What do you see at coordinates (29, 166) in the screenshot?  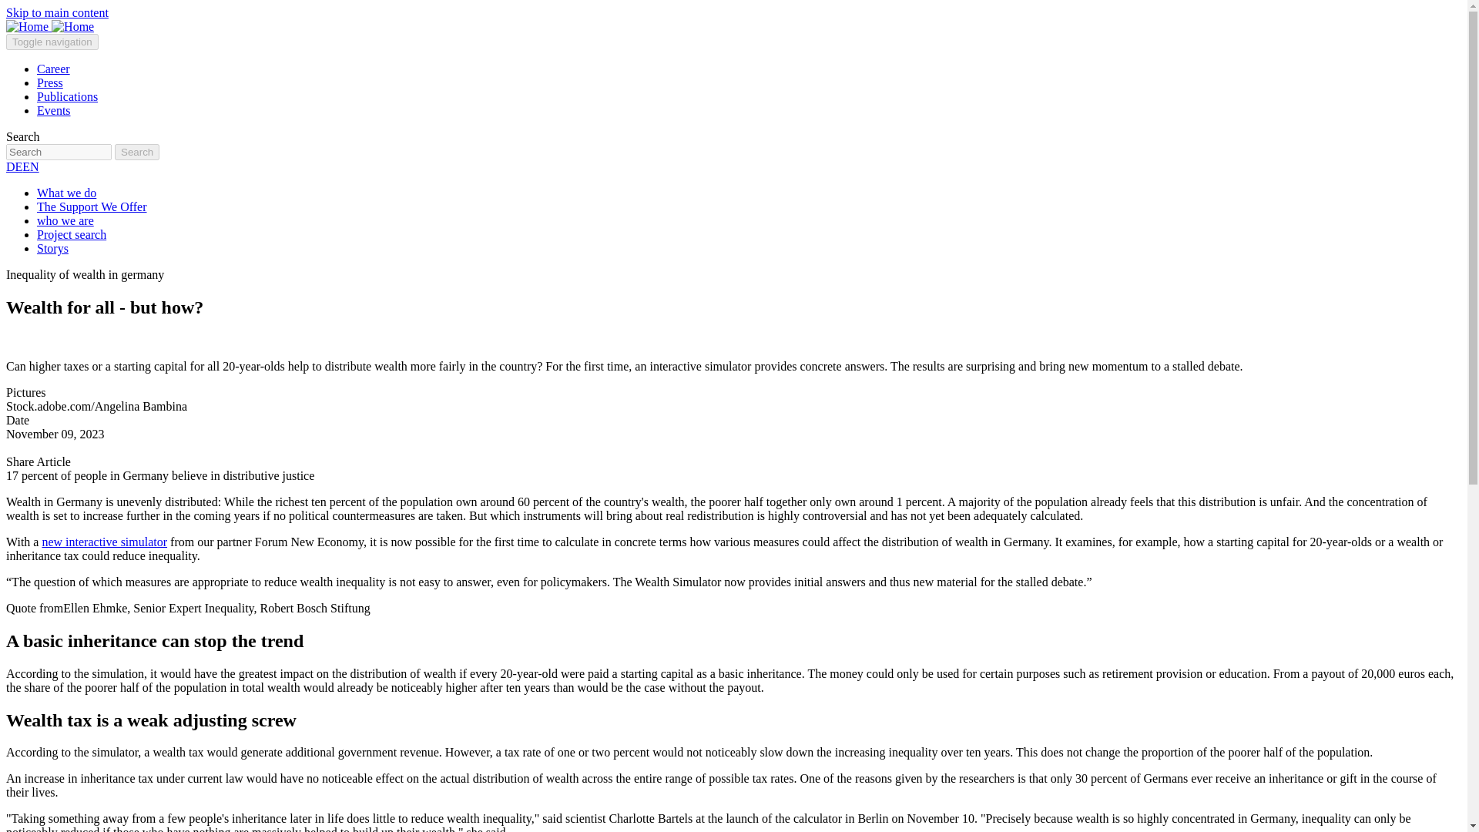 I see `English` at bounding box center [29, 166].